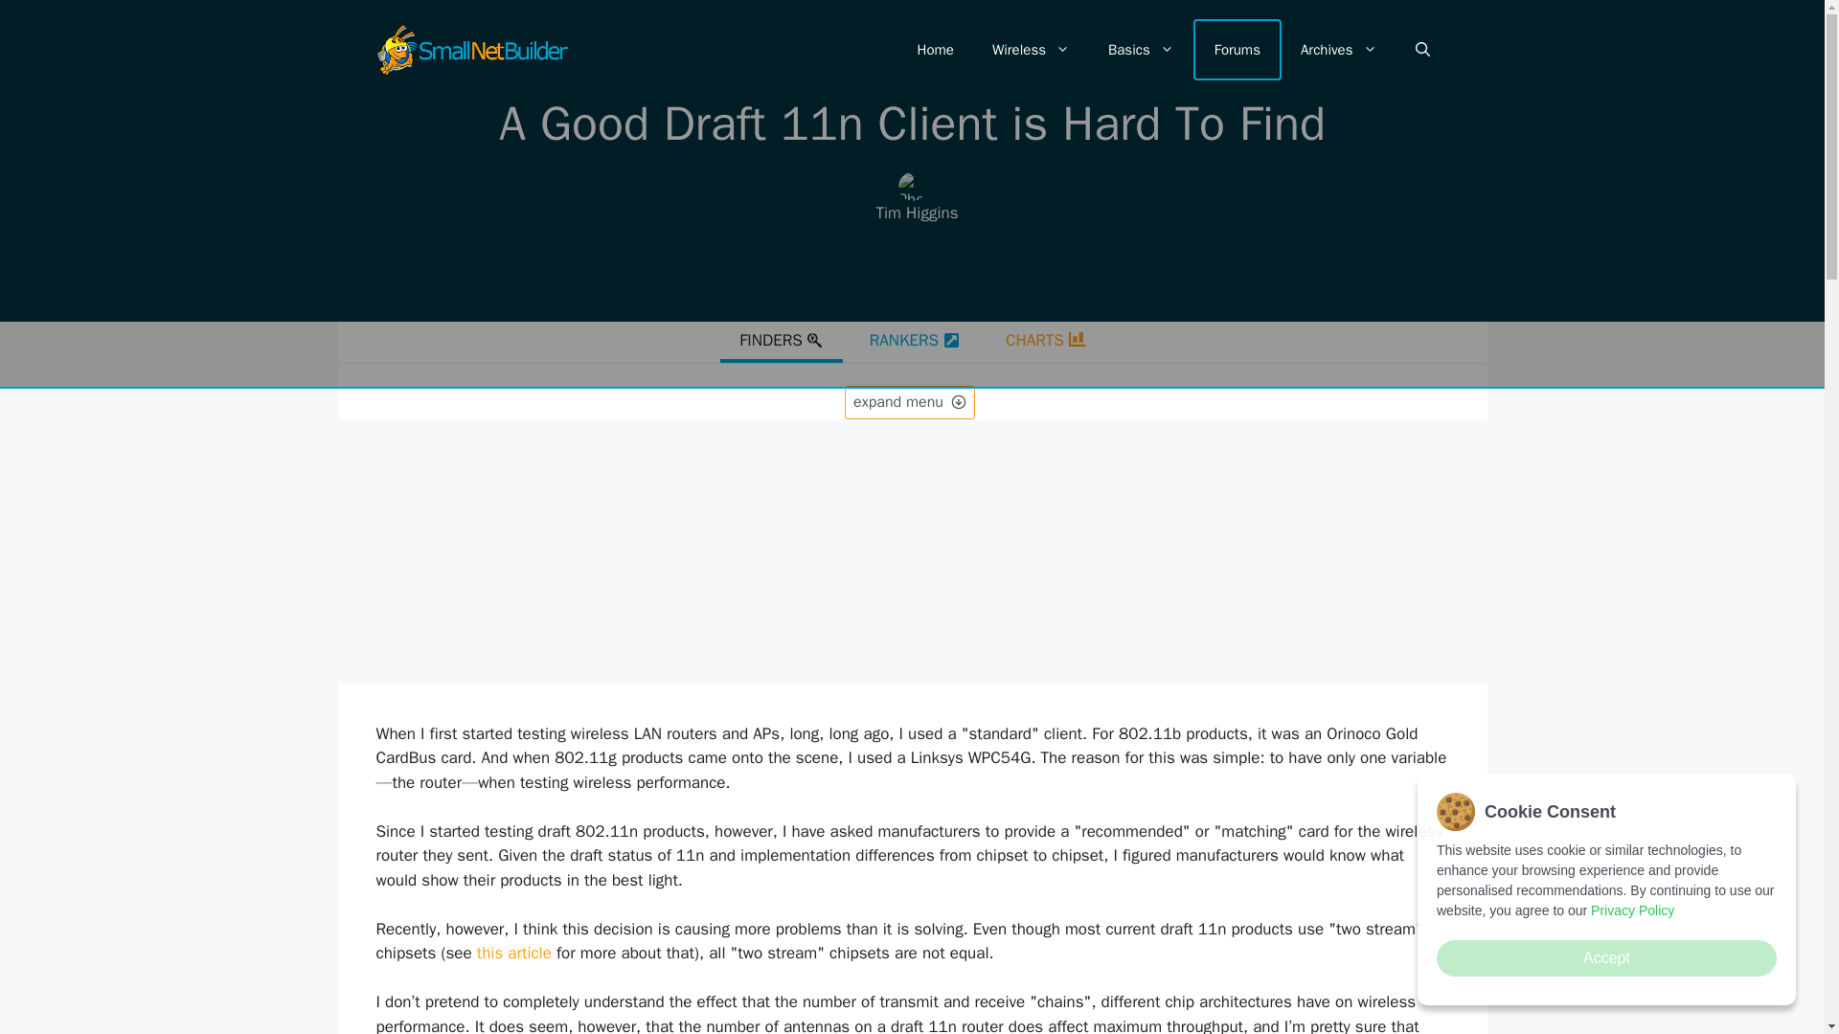 Image resolution: width=1839 pixels, height=1034 pixels. What do you see at coordinates (935, 50) in the screenshot?
I see `Home` at bounding box center [935, 50].